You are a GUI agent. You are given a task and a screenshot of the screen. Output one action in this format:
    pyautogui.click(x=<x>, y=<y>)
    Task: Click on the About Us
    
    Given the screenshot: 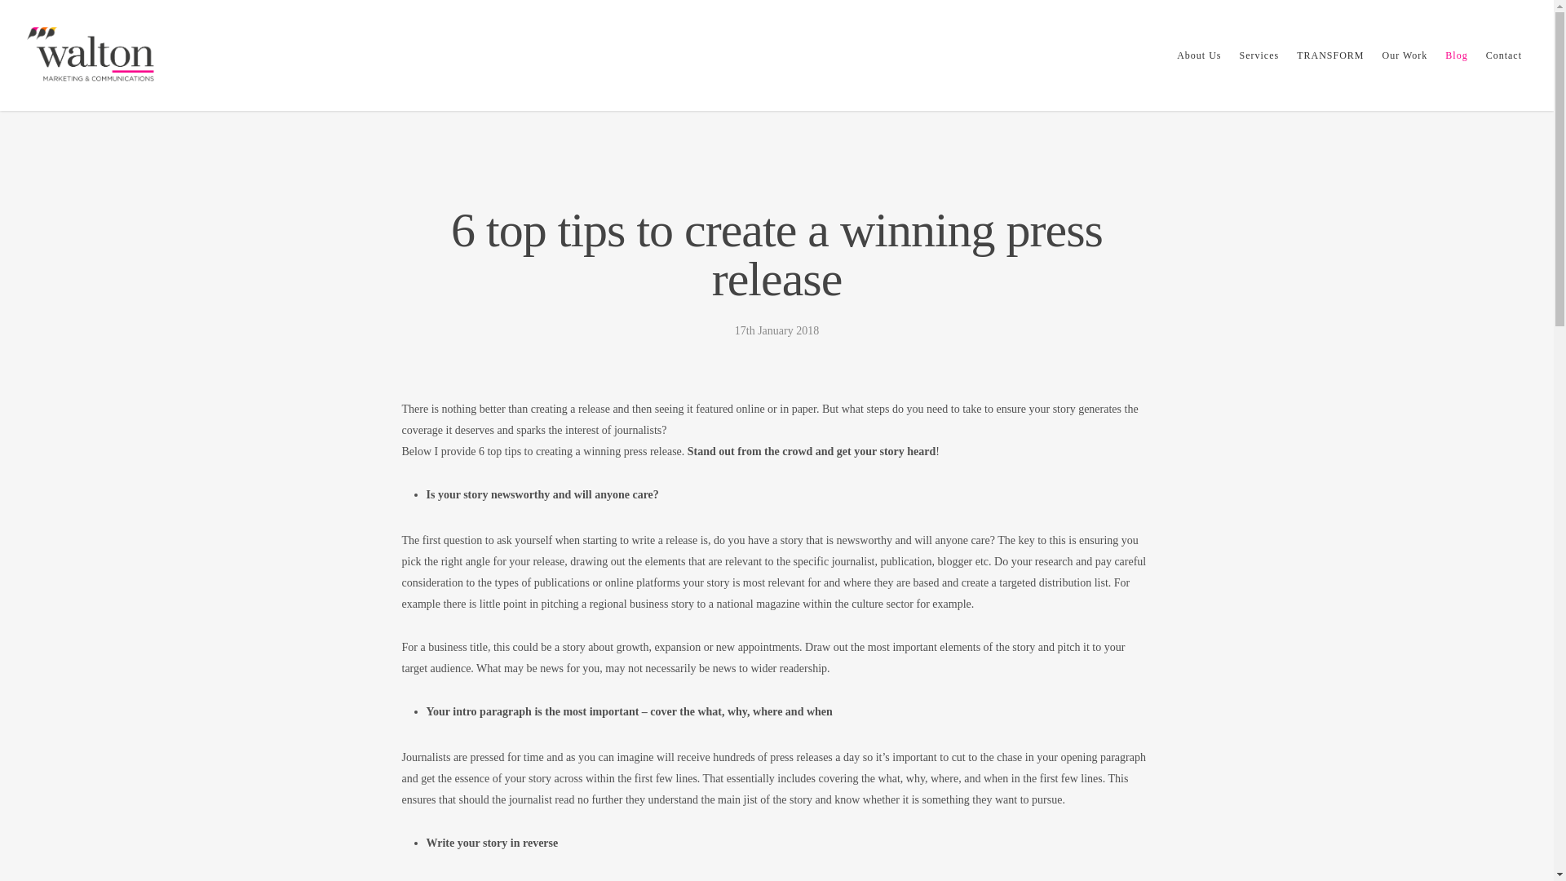 What is the action you would take?
    pyautogui.click(x=1199, y=67)
    